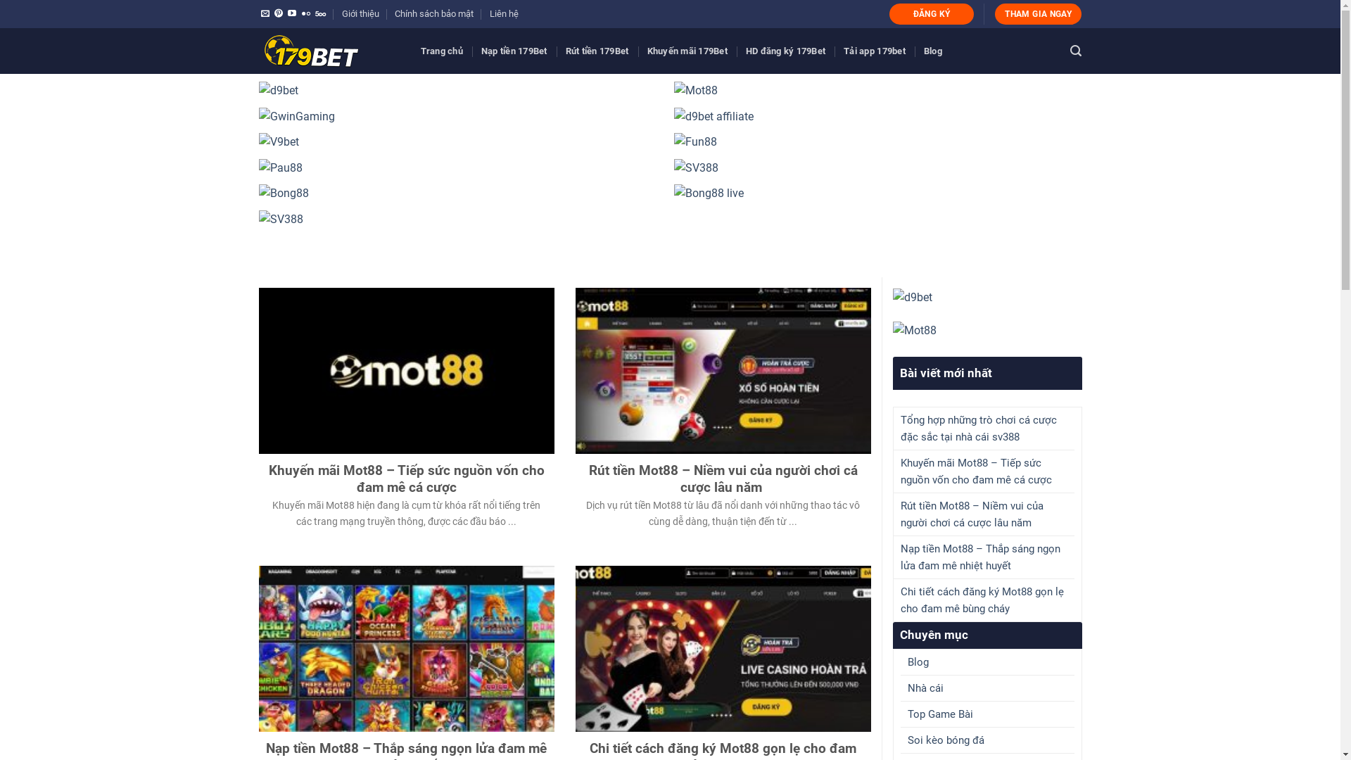 The height and width of the screenshot is (760, 1351). Describe the element at coordinates (878, 193) in the screenshot. I see `Bong88 live` at that location.